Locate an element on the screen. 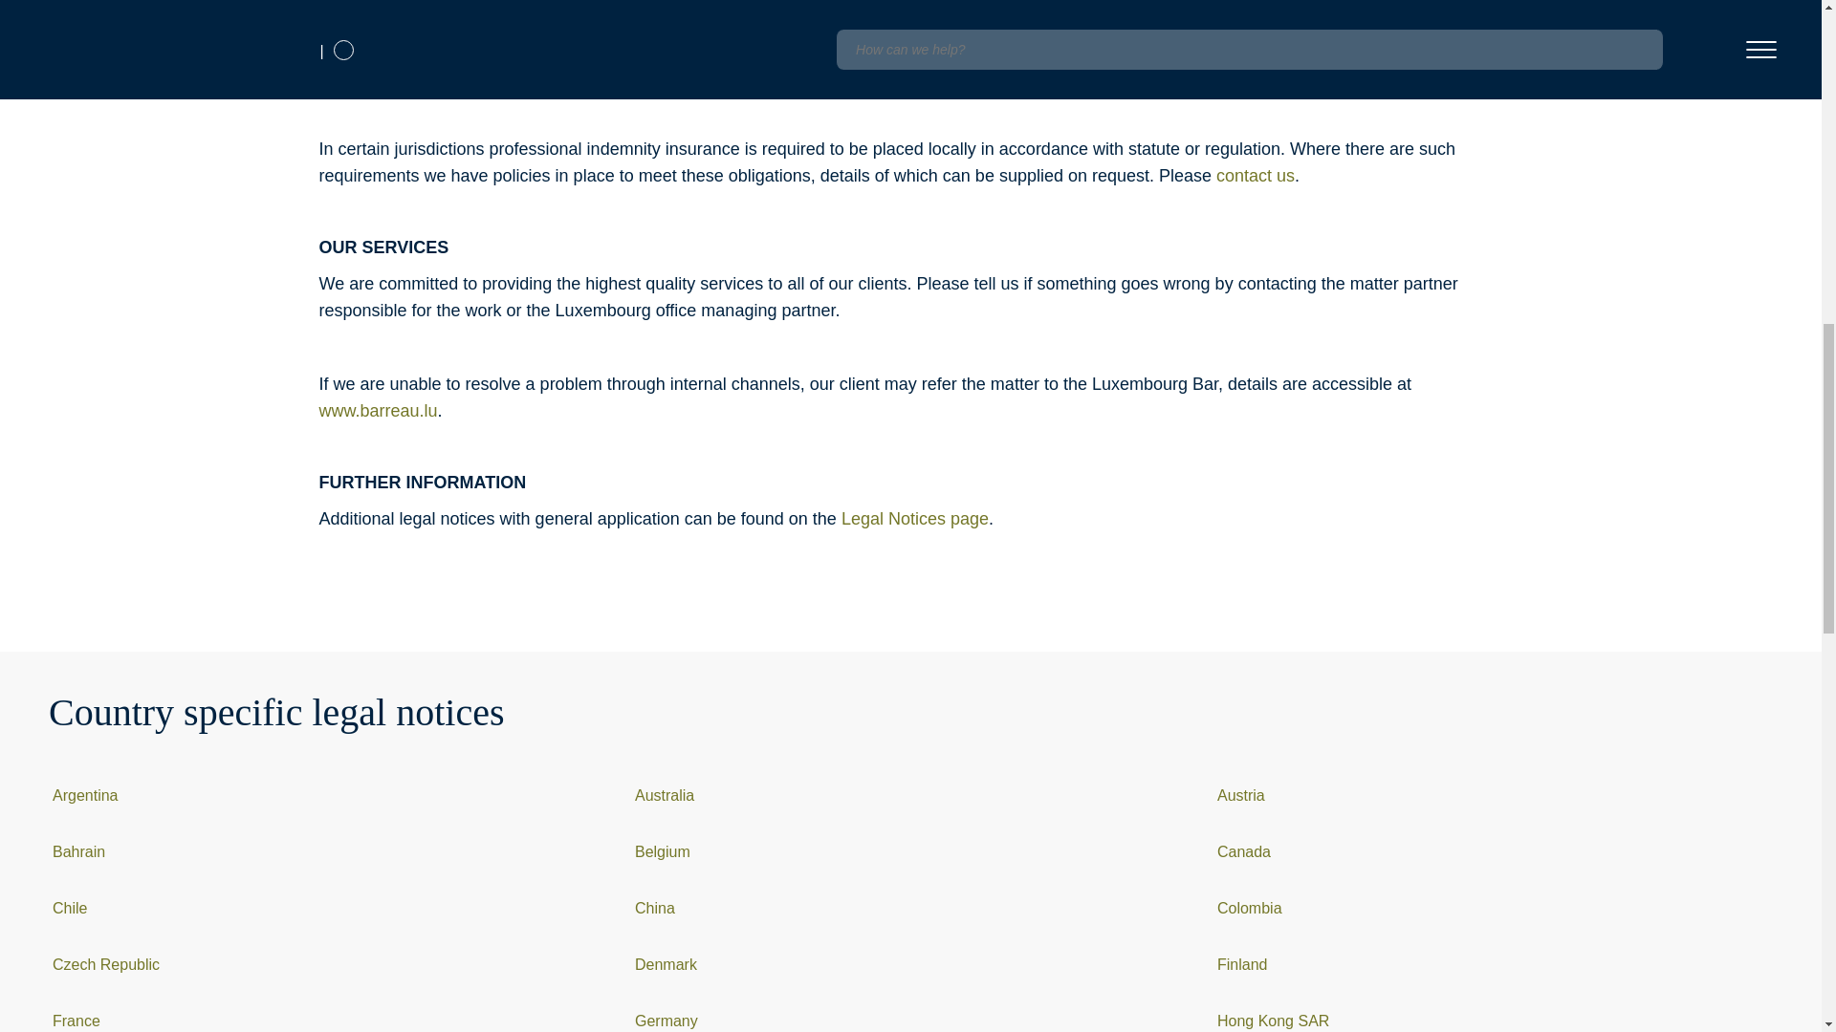 This screenshot has width=1836, height=1032. Canada is located at coordinates (1243, 851).